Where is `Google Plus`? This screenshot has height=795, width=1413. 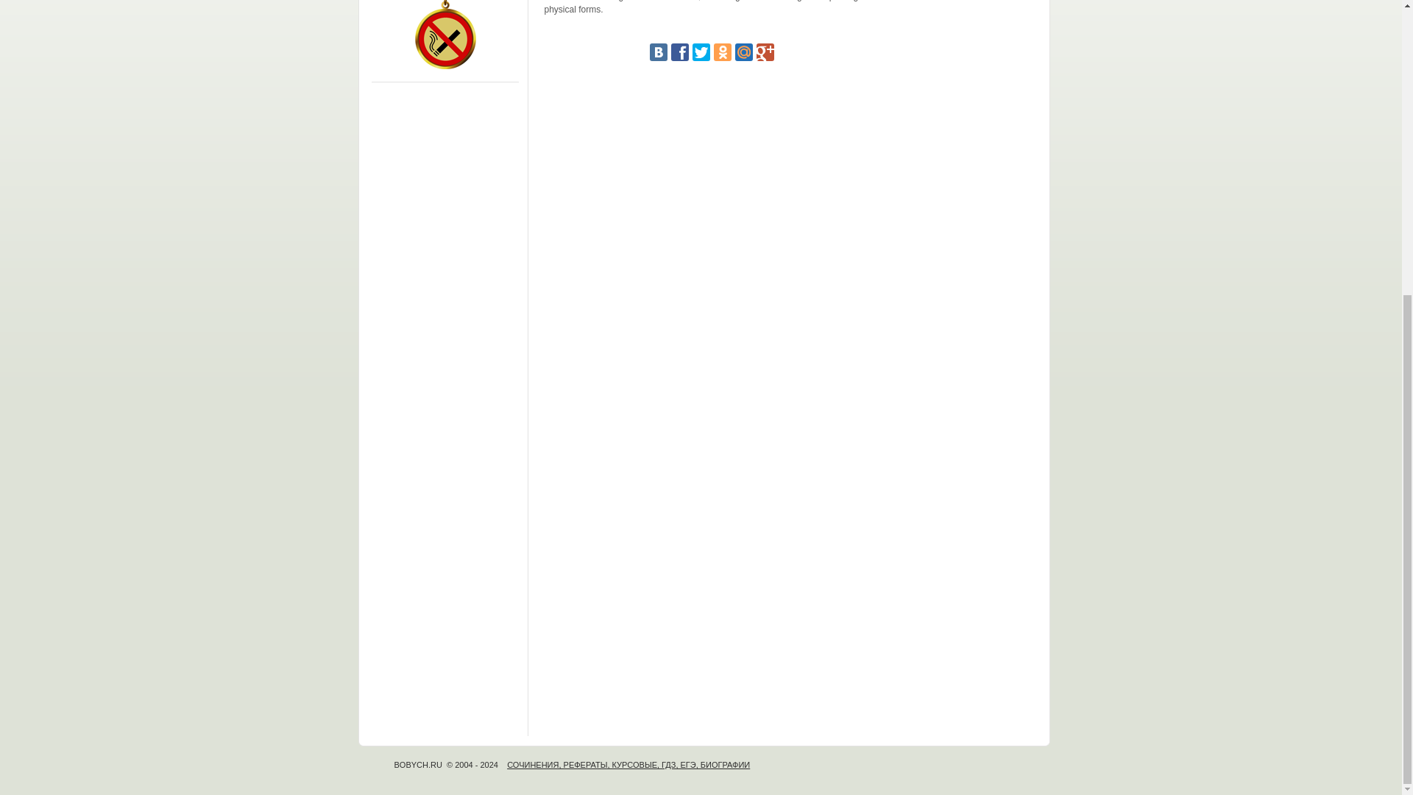 Google Plus is located at coordinates (765, 52).